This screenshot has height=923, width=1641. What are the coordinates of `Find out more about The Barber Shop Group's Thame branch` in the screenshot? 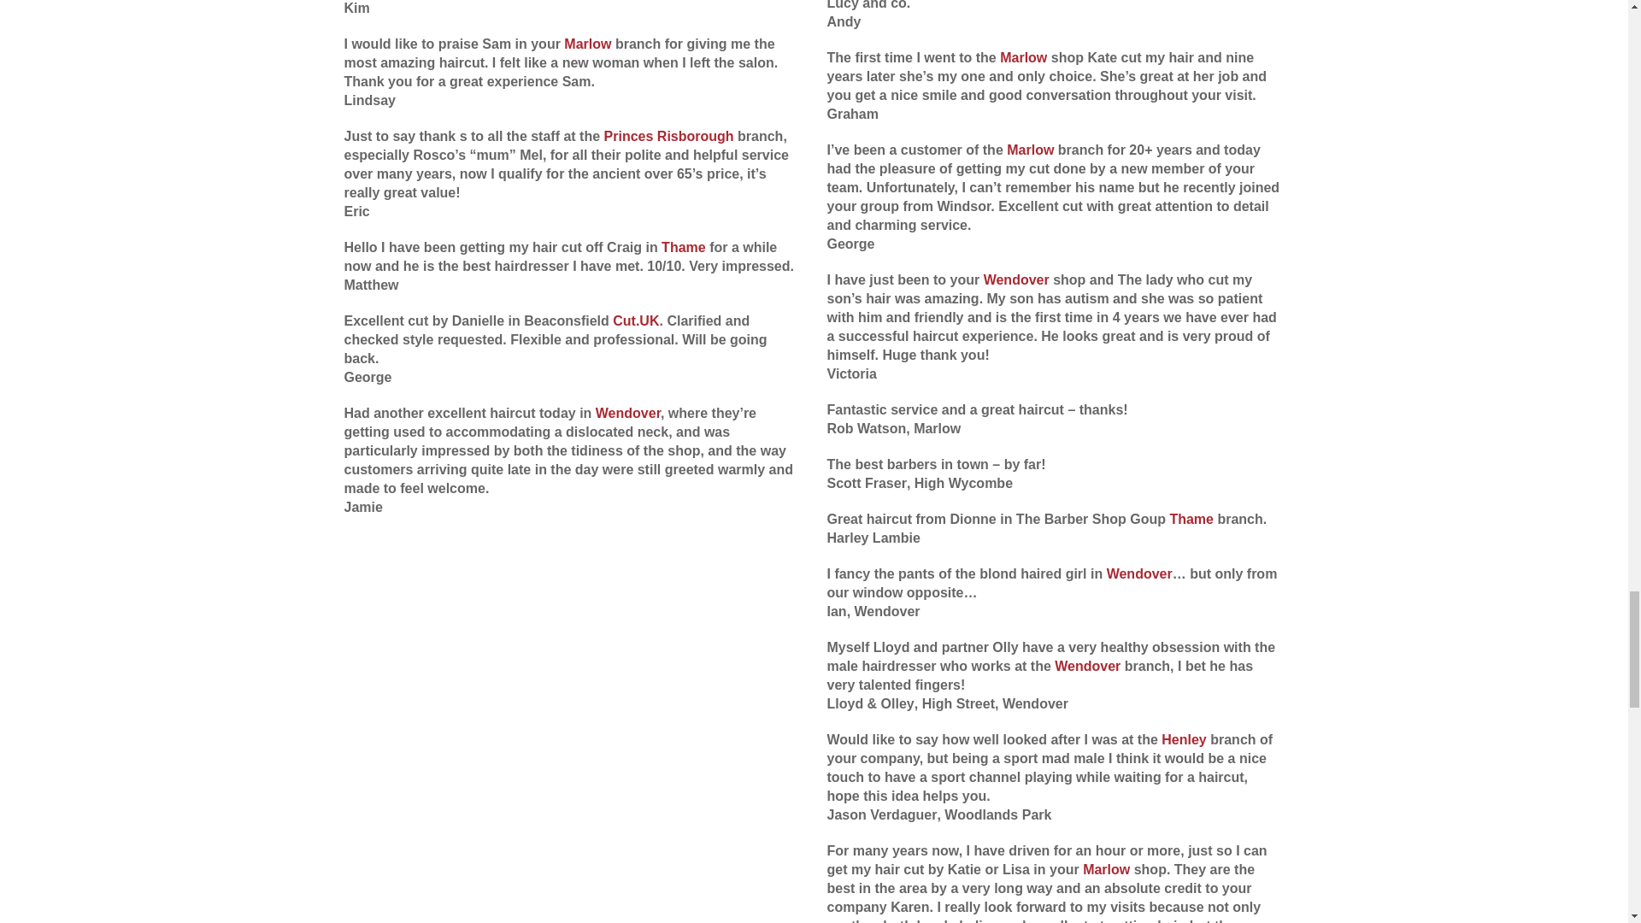 It's located at (1191, 519).